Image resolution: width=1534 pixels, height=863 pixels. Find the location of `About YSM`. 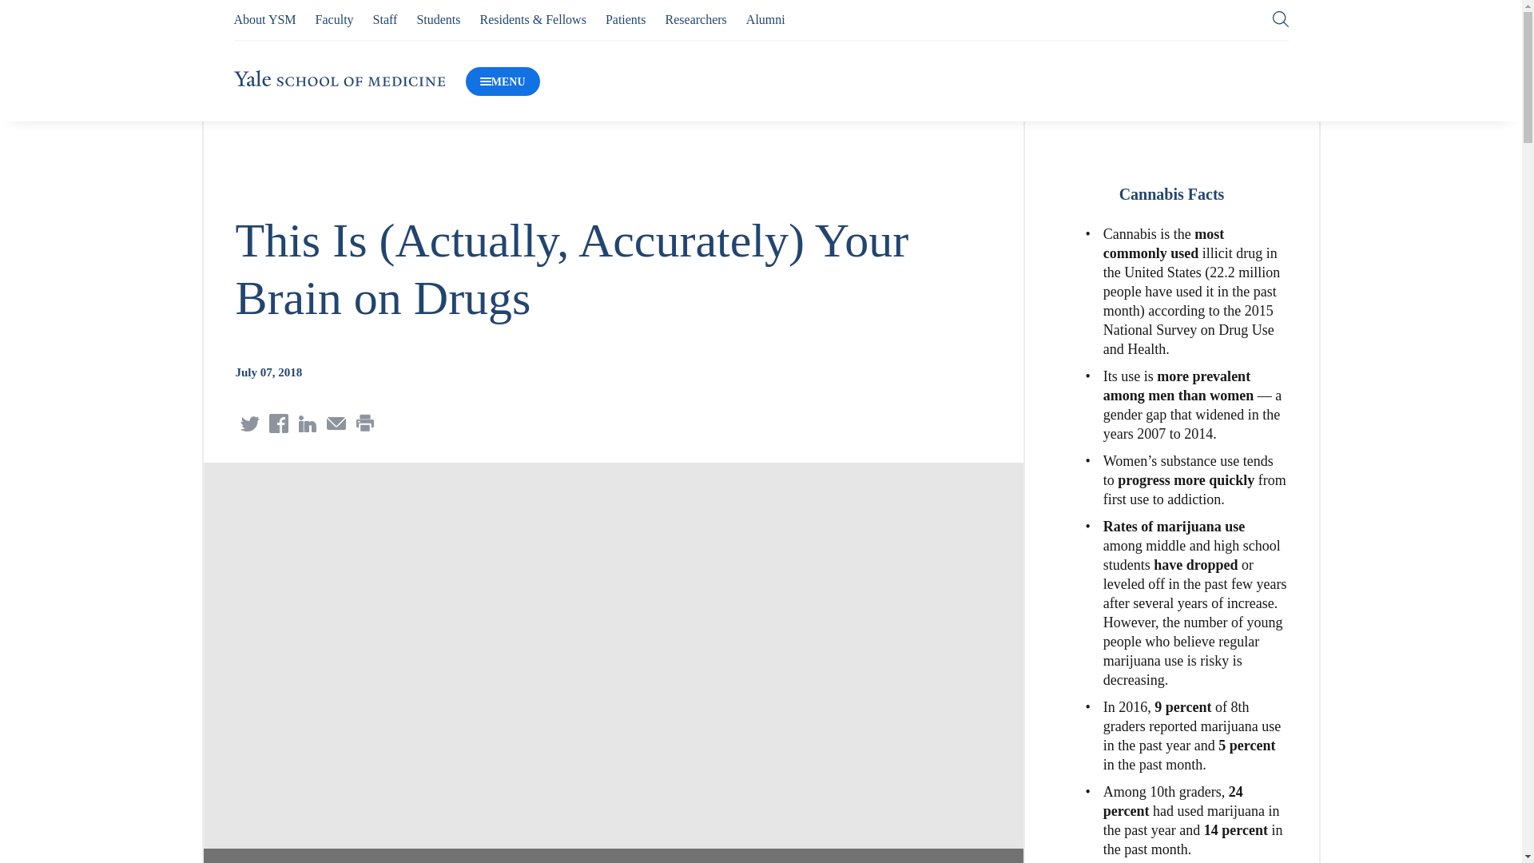

About YSM is located at coordinates (264, 19).